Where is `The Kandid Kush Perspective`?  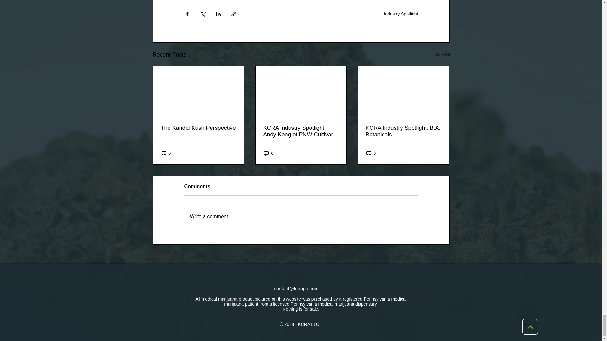
The Kandid Kush Perspective is located at coordinates (198, 128).